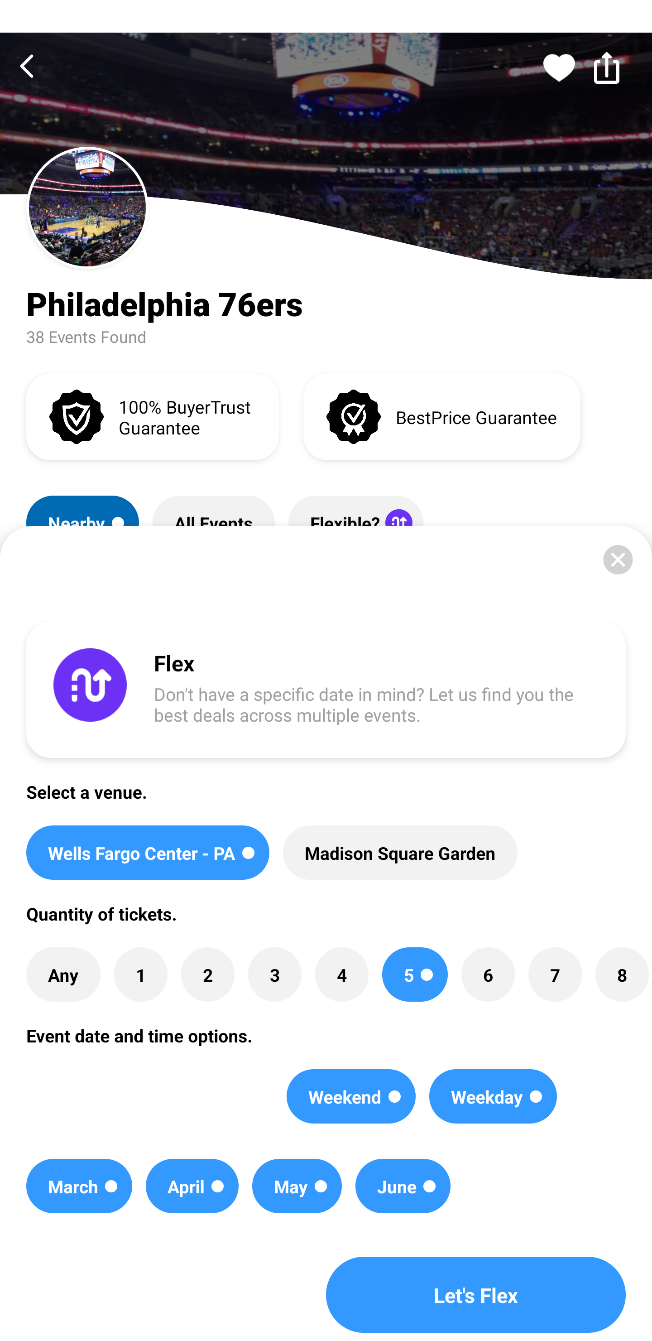  What do you see at coordinates (415, 974) in the screenshot?
I see `5` at bounding box center [415, 974].